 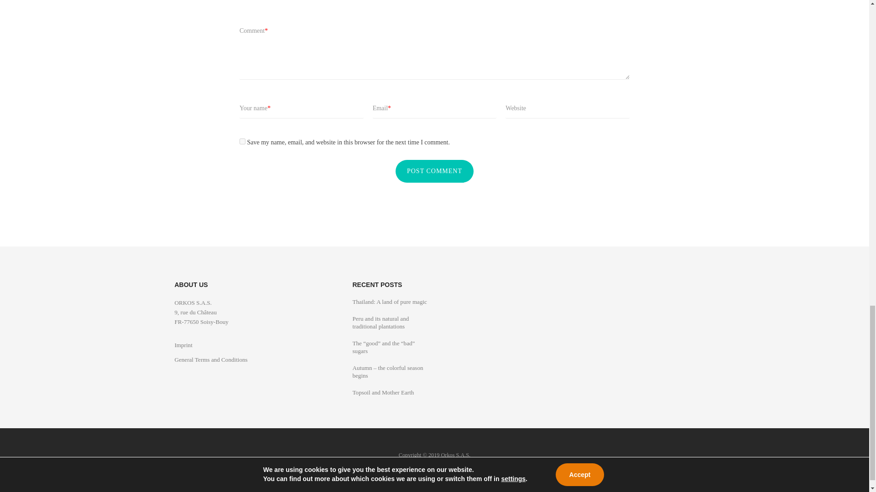 I want to click on Post Comment, so click(x=434, y=171).